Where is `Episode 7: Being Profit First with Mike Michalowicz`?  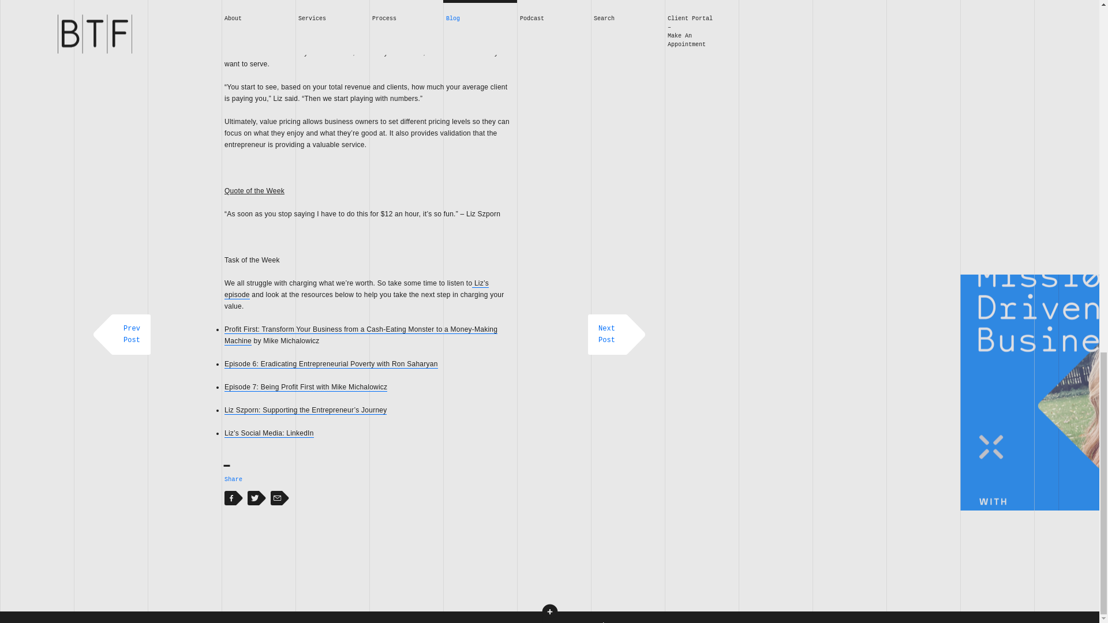 Episode 7: Being Profit First with Mike Michalowicz is located at coordinates (306, 388).